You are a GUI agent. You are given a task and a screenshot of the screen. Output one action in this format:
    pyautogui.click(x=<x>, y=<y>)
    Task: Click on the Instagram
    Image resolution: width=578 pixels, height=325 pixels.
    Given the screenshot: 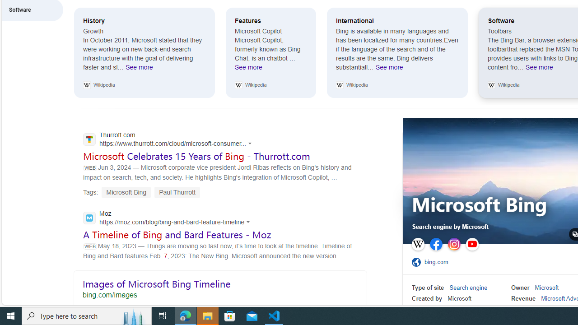 What is the action you would take?
    pyautogui.click(x=454, y=244)
    